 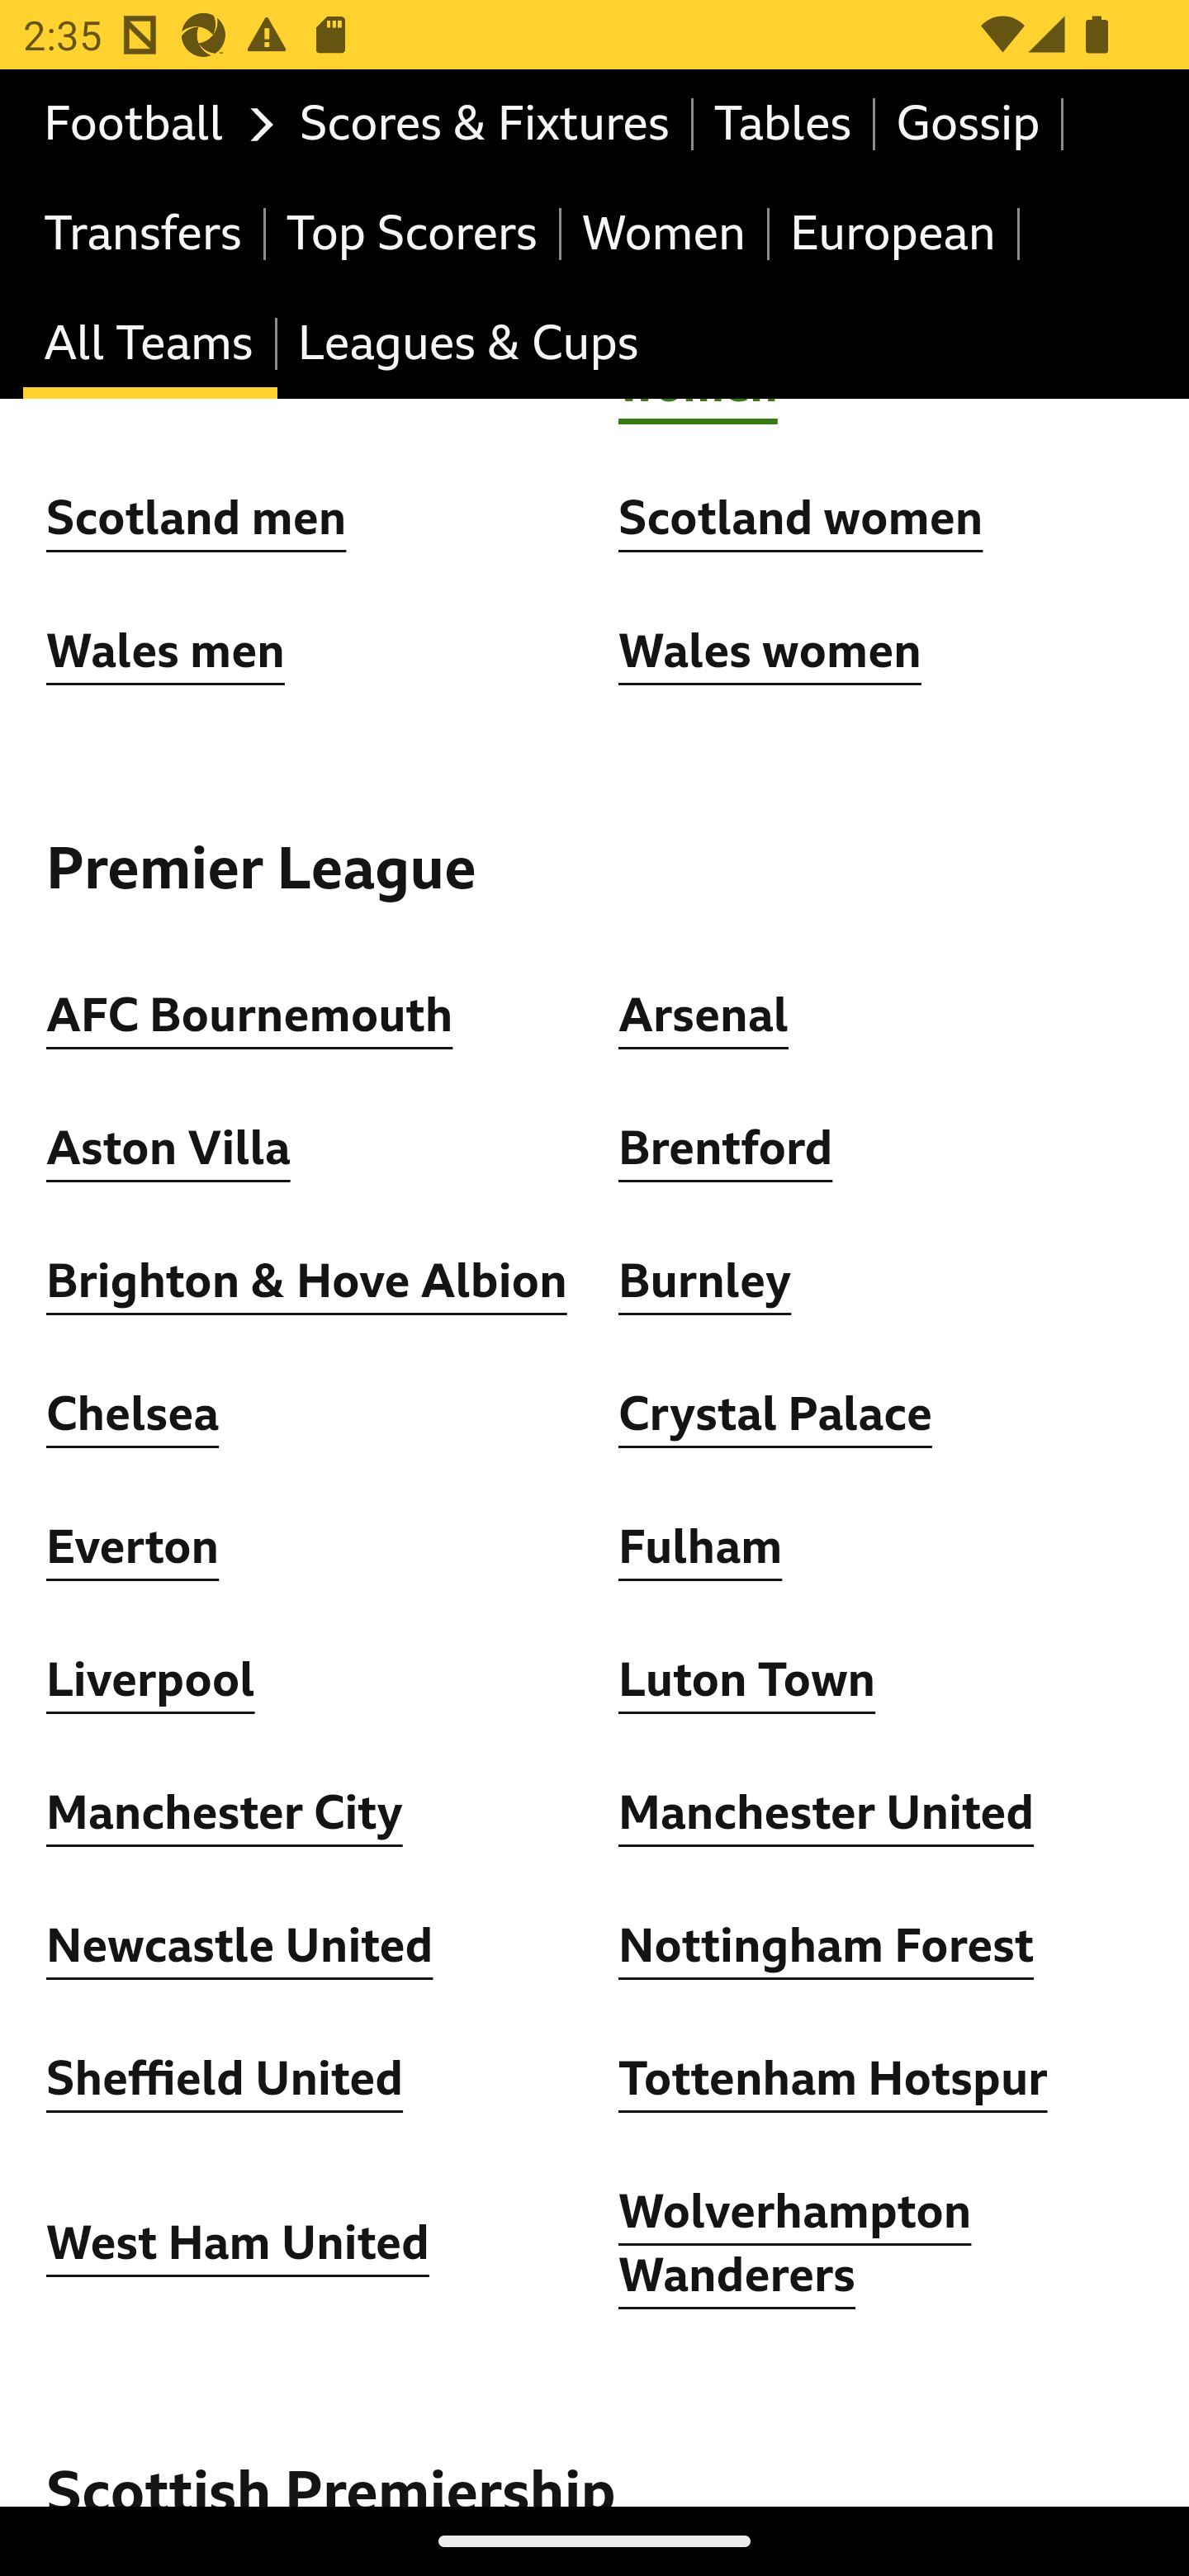 What do you see at coordinates (700, 1547) in the screenshot?
I see `Fulham` at bounding box center [700, 1547].